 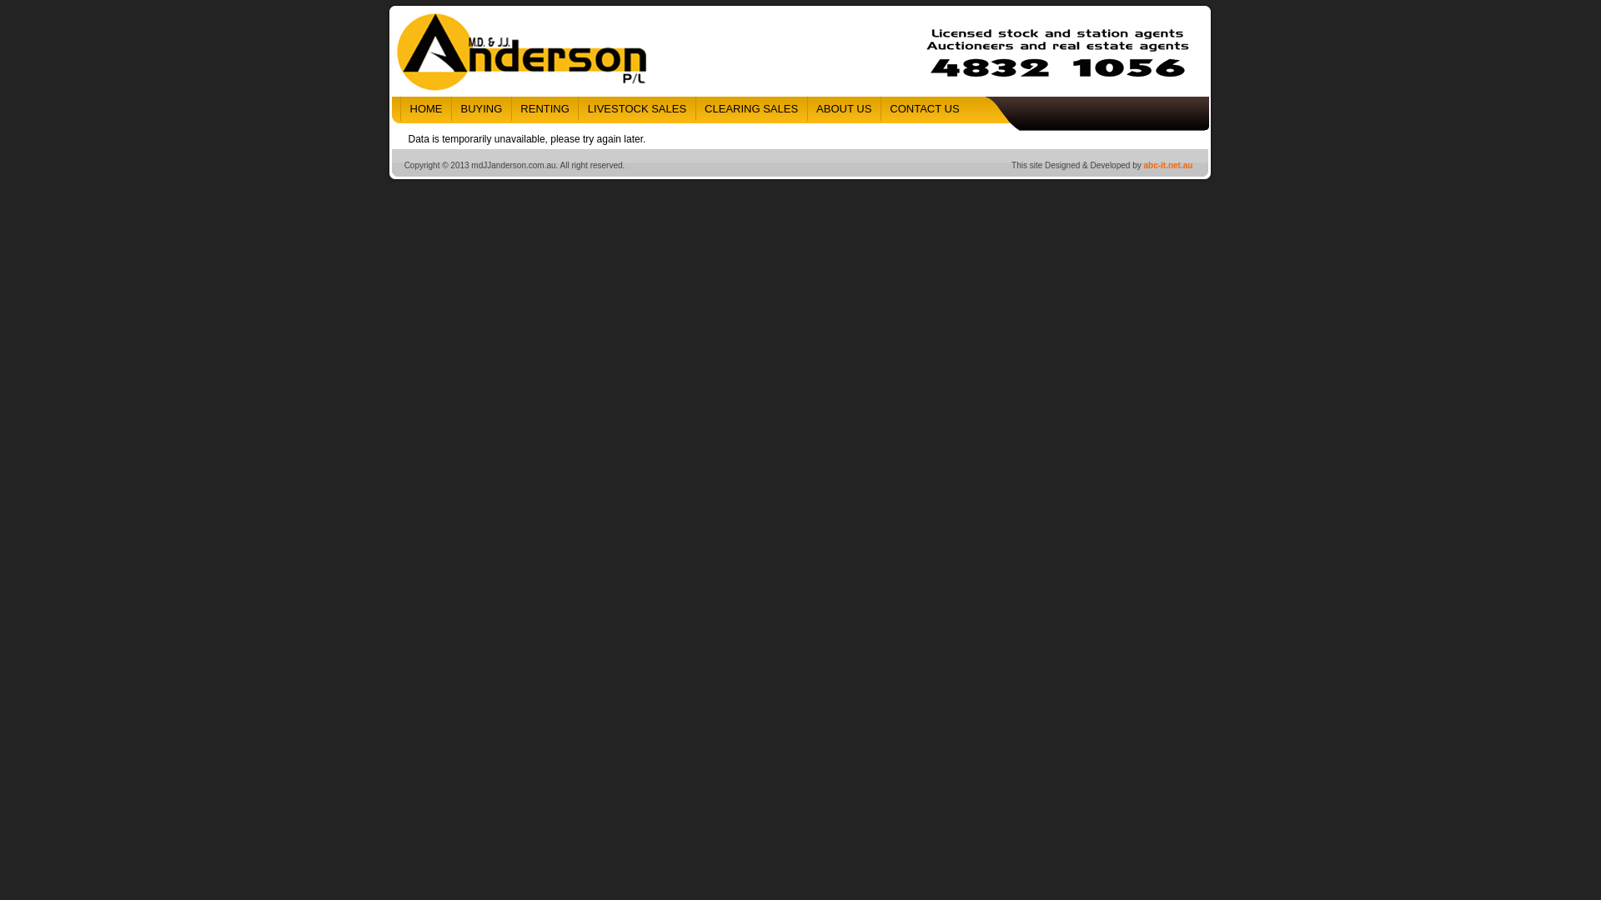 What do you see at coordinates (481, 108) in the screenshot?
I see `BUYING` at bounding box center [481, 108].